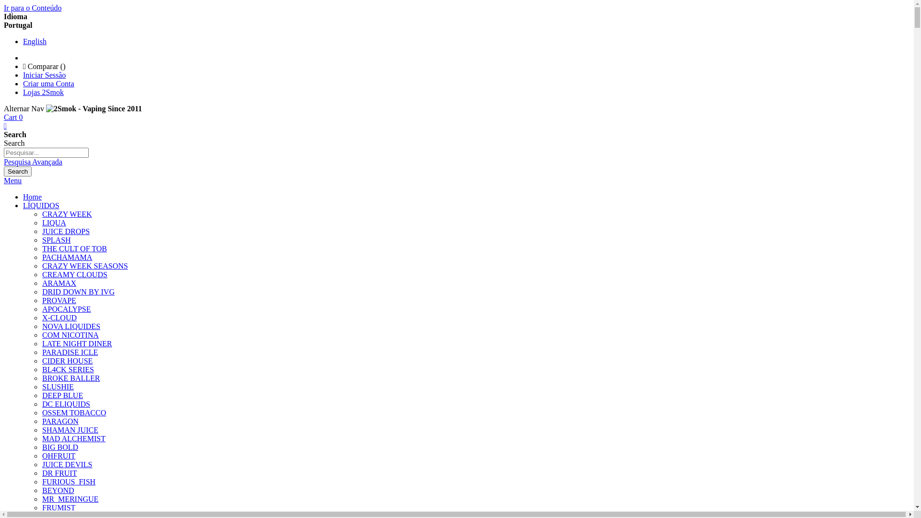 The image size is (921, 518). I want to click on BEYOND, so click(59, 490).